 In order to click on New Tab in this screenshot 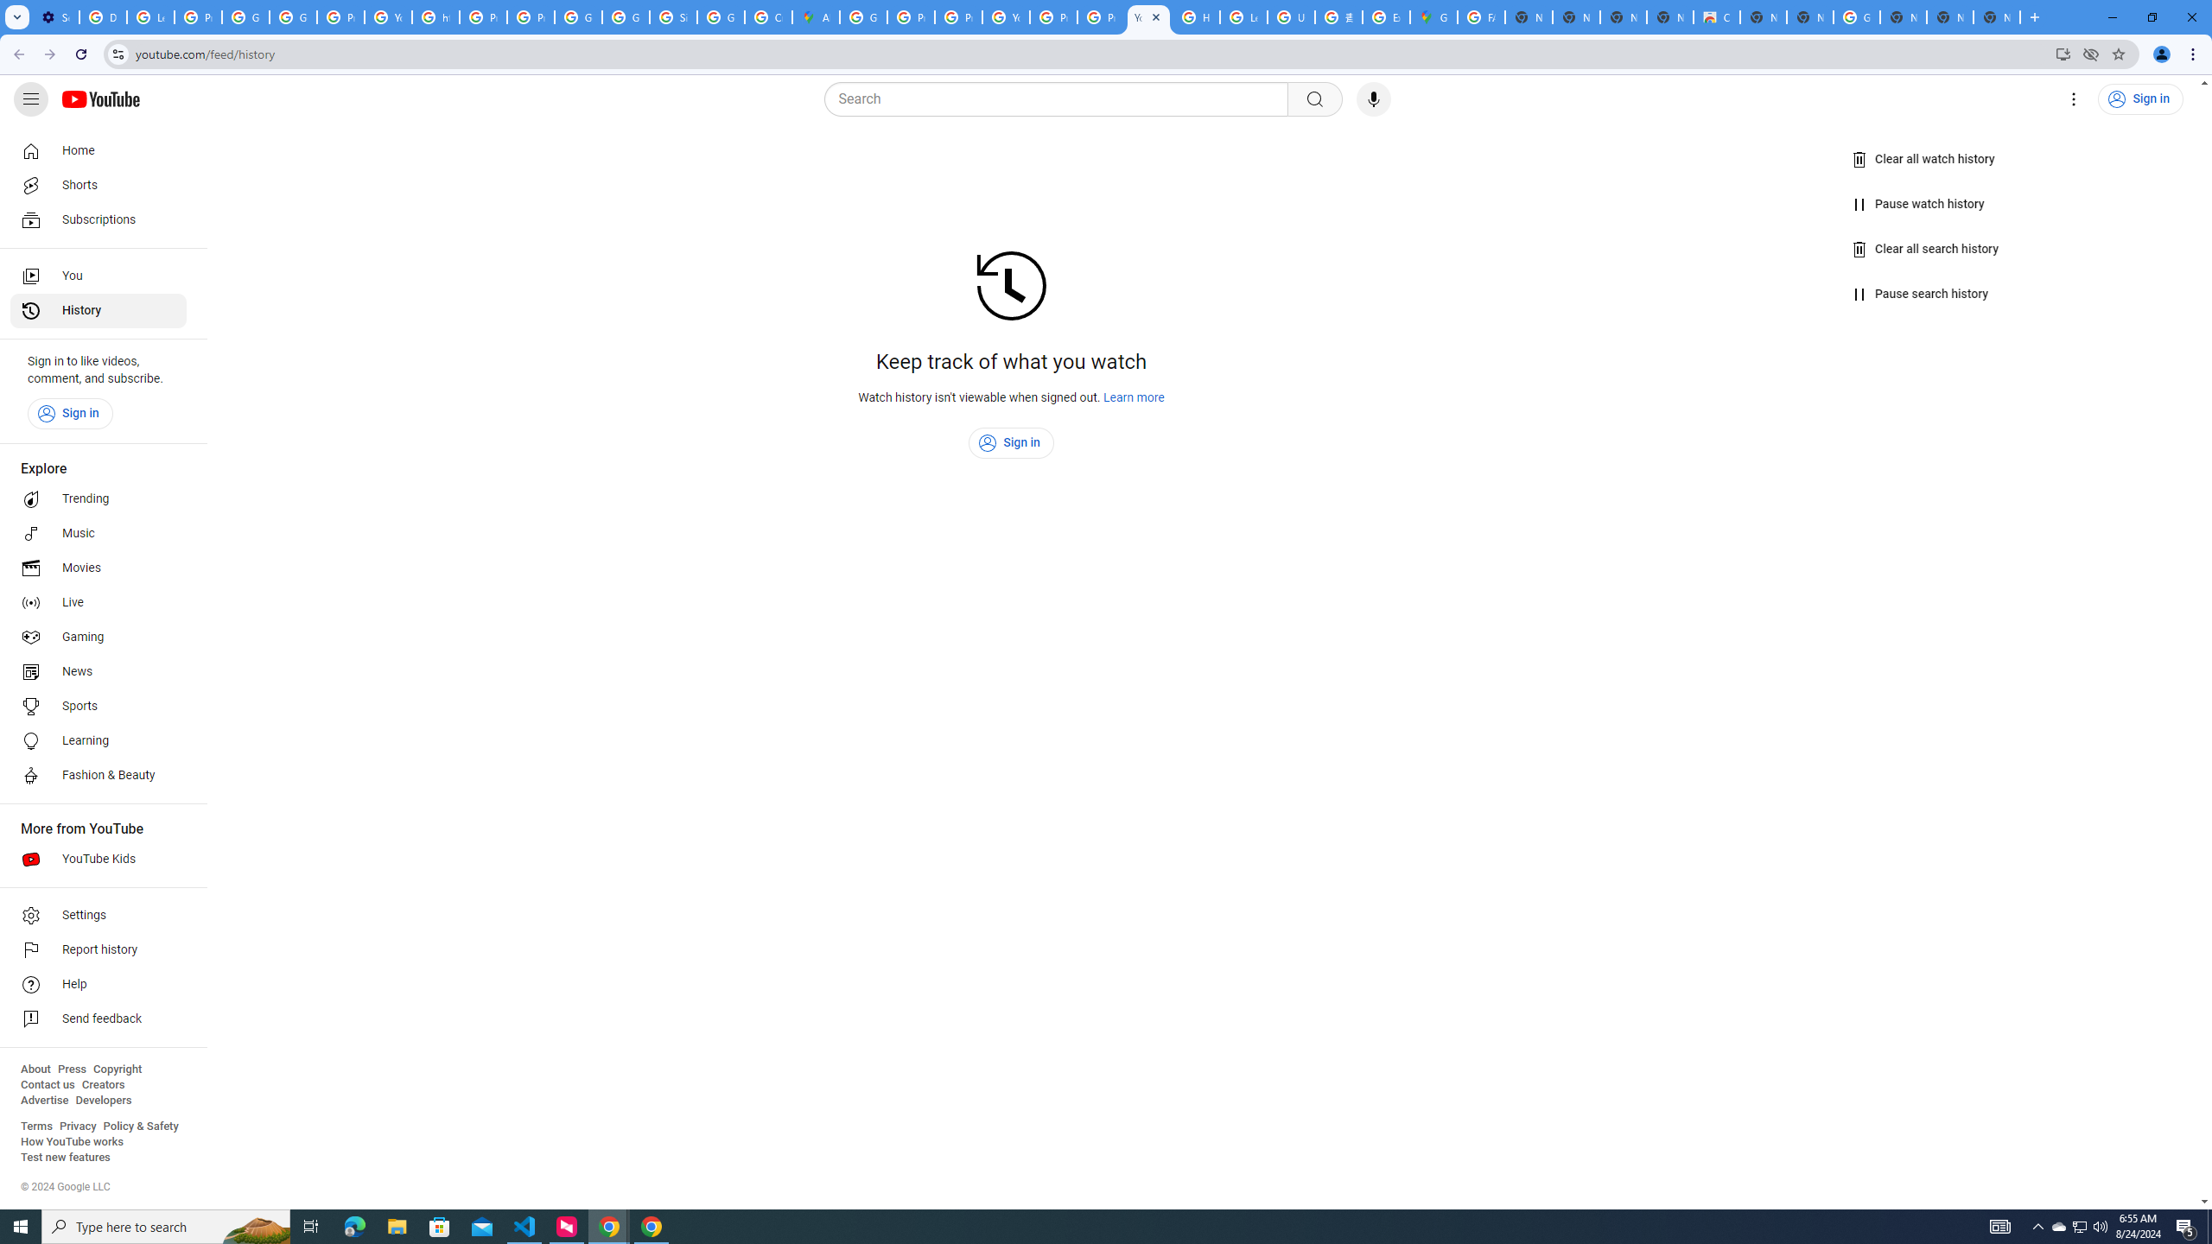, I will do `click(1809, 17)`.